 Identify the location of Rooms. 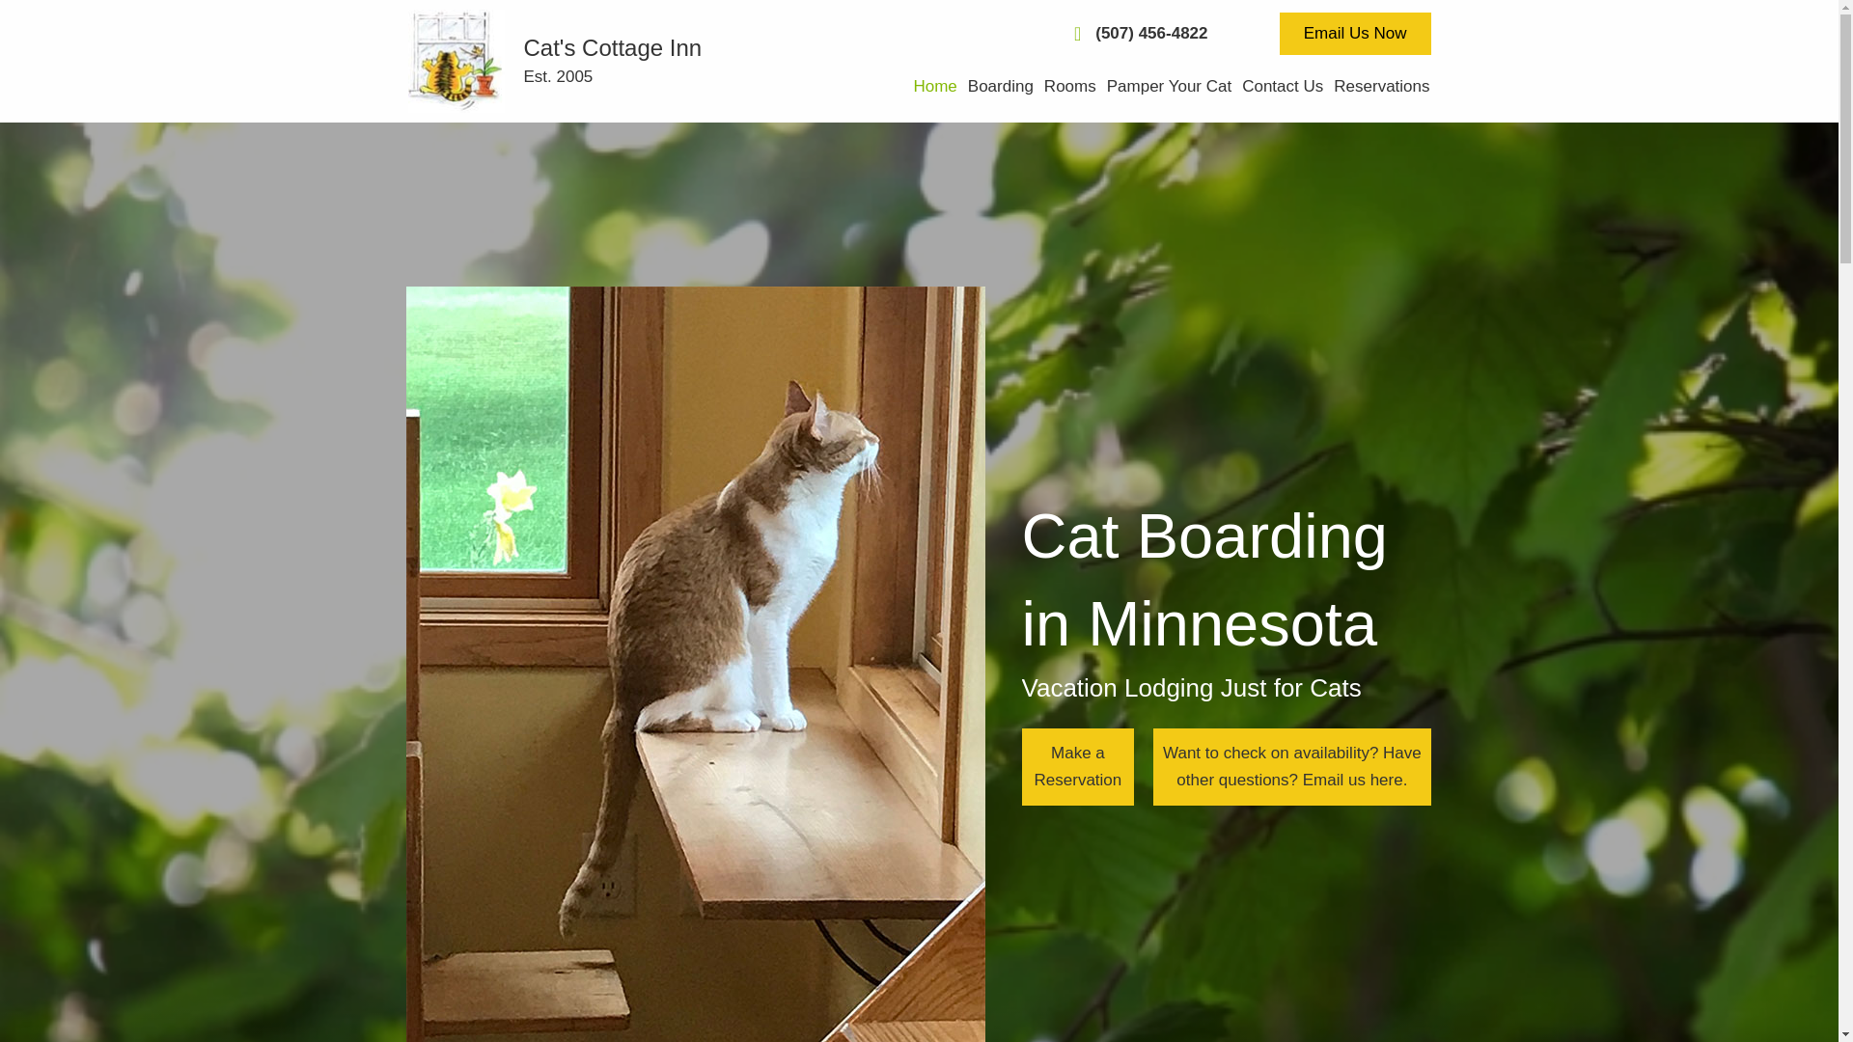
(1065, 87).